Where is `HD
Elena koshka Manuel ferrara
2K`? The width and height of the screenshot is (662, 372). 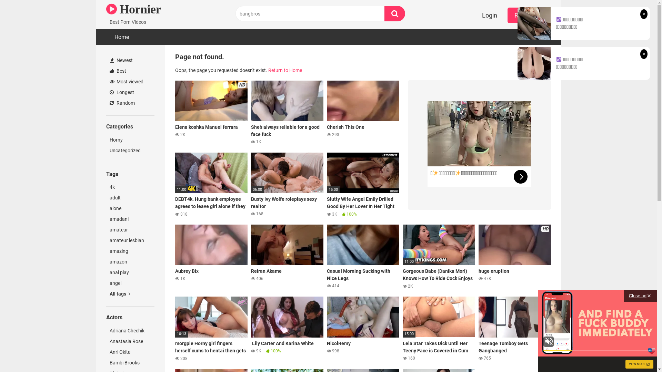
HD
Elena koshka Manuel ferrara
2K is located at coordinates (211, 113).